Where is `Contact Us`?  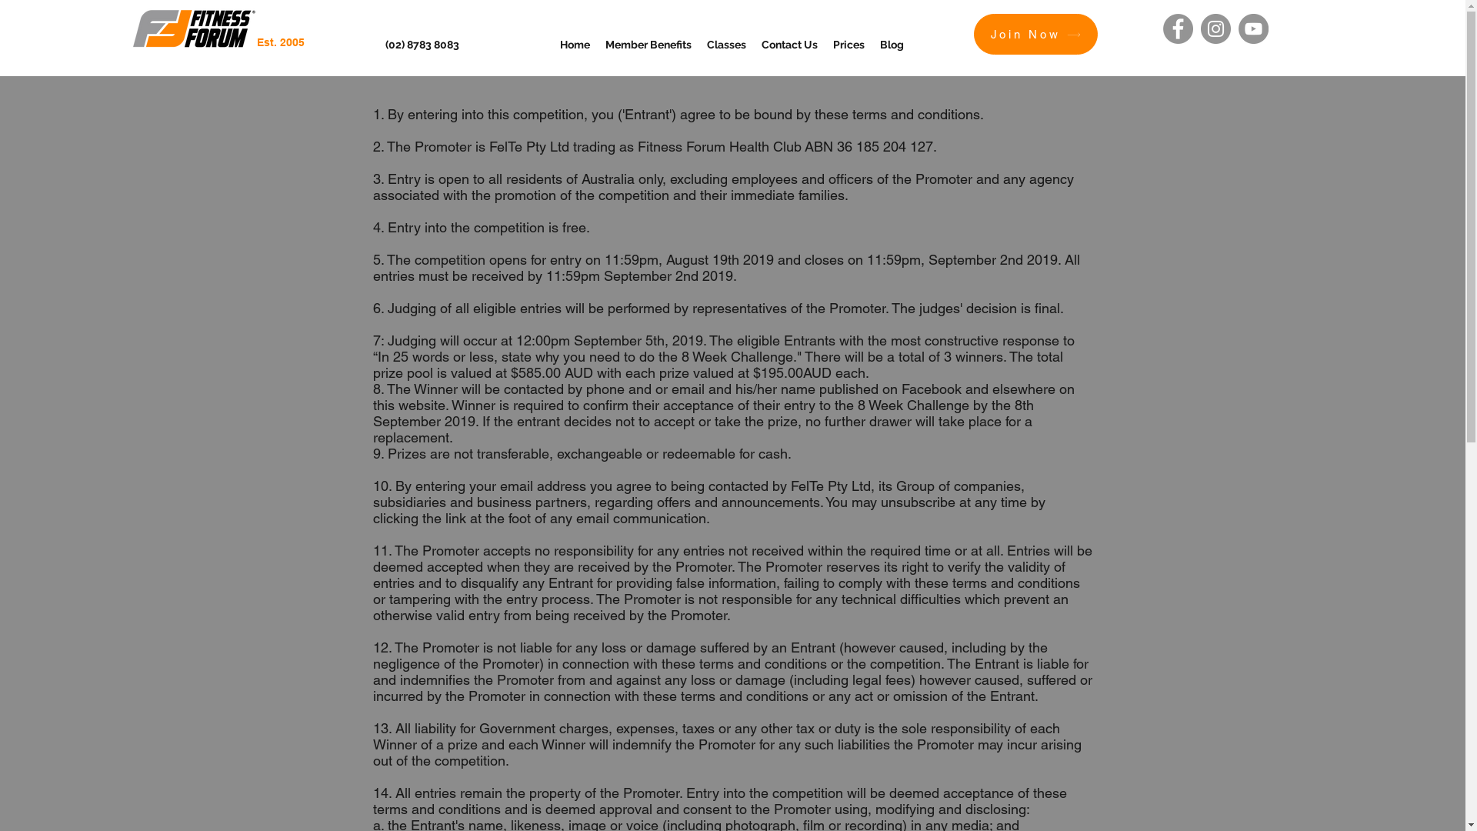 Contact Us is located at coordinates (789, 45).